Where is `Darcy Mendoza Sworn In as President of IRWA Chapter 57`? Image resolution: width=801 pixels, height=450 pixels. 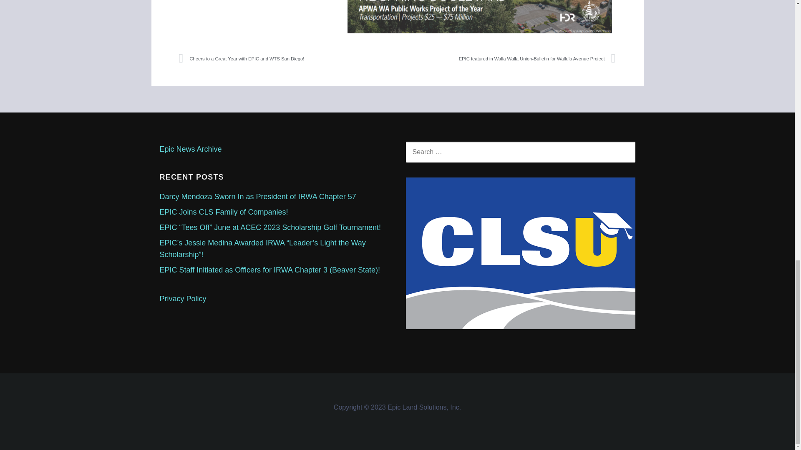
Darcy Mendoza Sworn In as President of IRWA Chapter 57 is located at coordinates (257, 197).